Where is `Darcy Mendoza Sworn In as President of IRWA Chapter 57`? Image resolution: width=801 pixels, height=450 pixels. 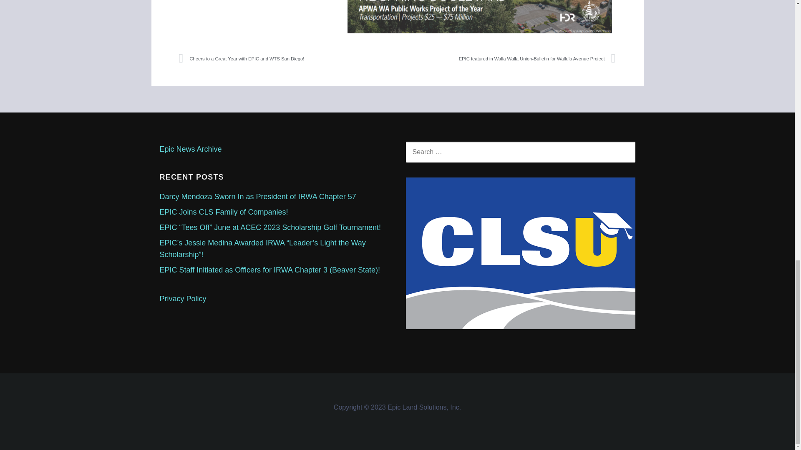
Darcy Mendoza Sworn In as President of IRWA Chapter 57 is located at coordinates (257, 197).